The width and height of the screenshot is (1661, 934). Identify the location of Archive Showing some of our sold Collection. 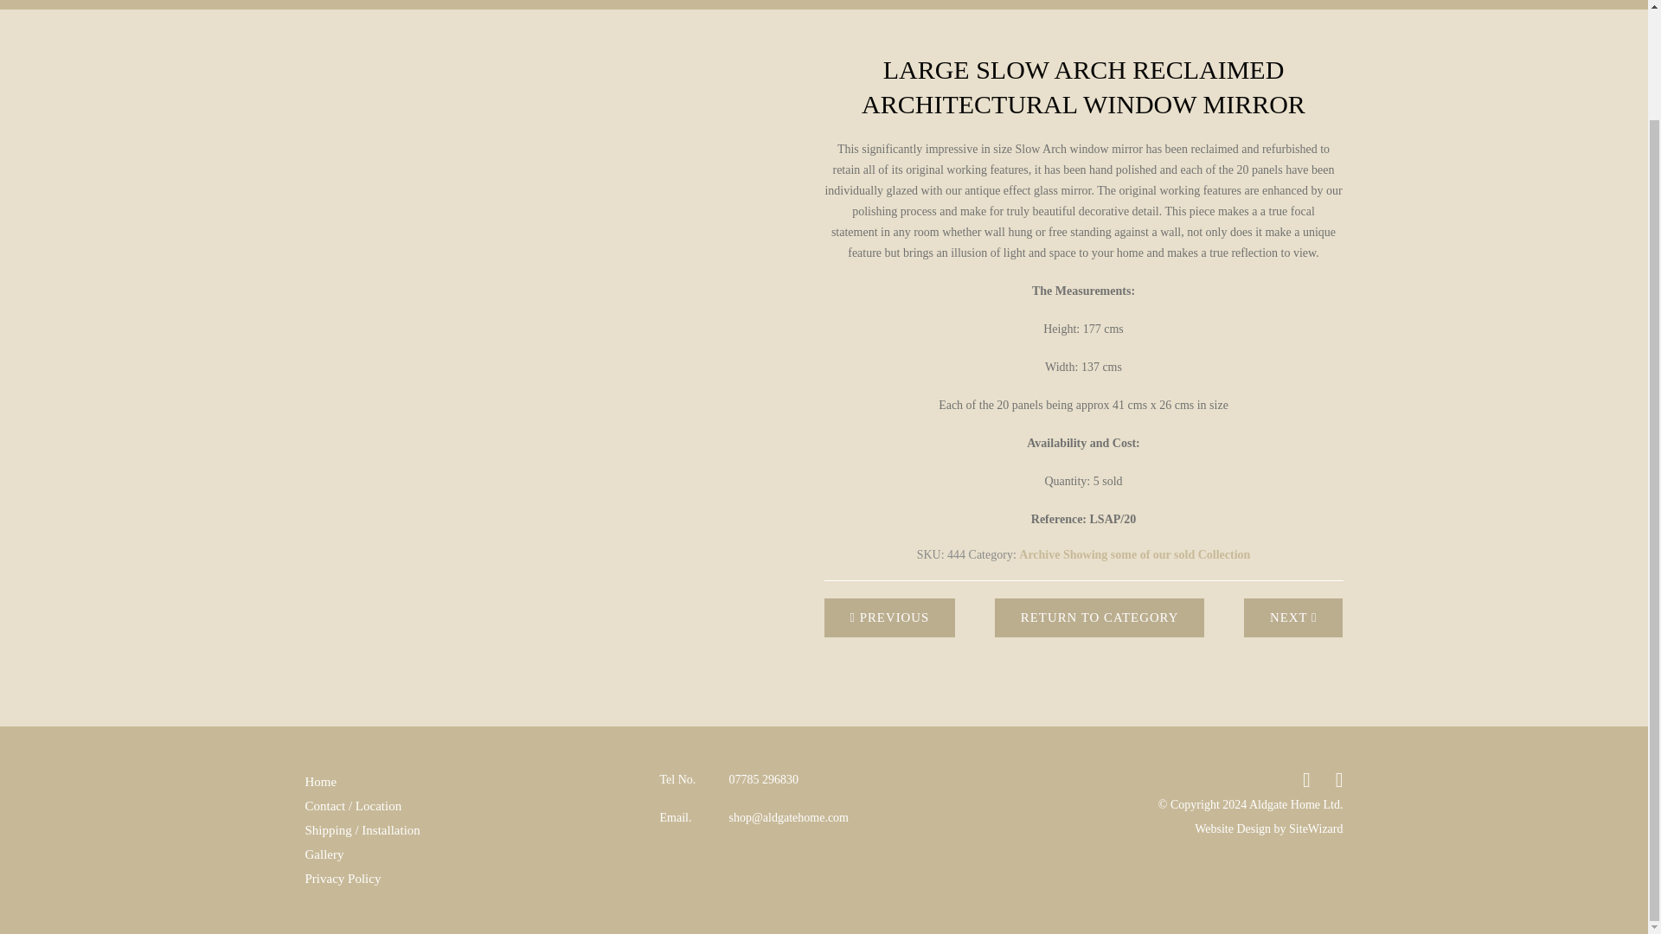
(1135, 554).